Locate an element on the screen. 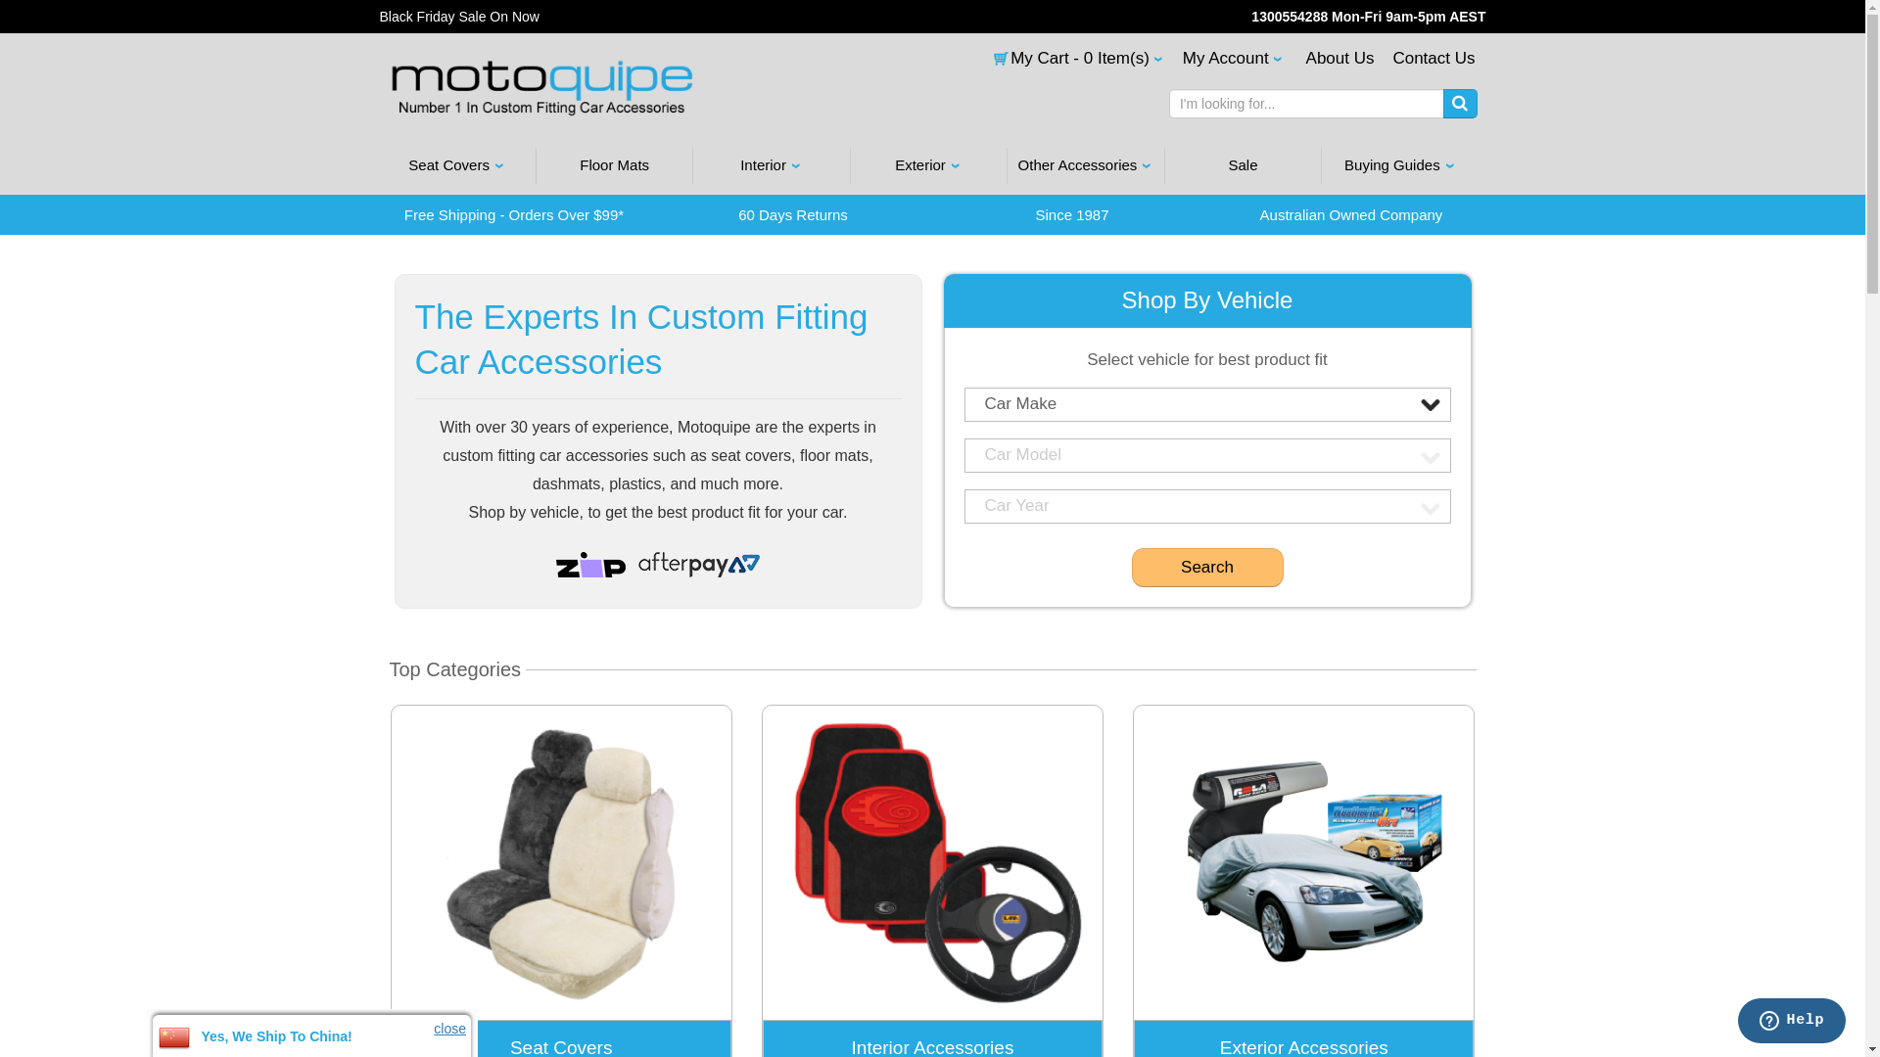  Sale is located at coordinates (1244, 166).